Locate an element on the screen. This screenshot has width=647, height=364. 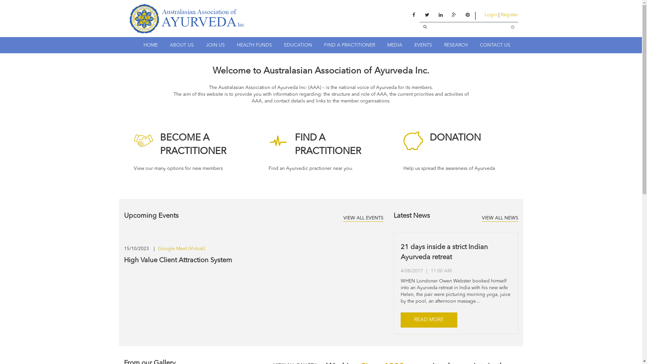
MEDIA is located at coordinates (394, 45).